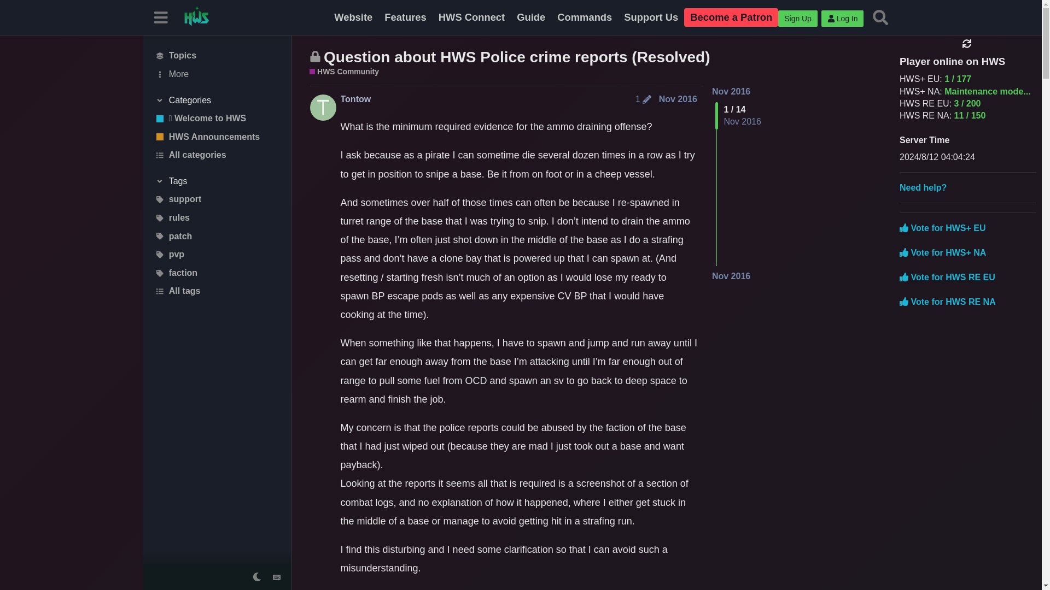 The height and width of the screenshot is (590, 1050). I want to click on Categories, so click(217, 101).